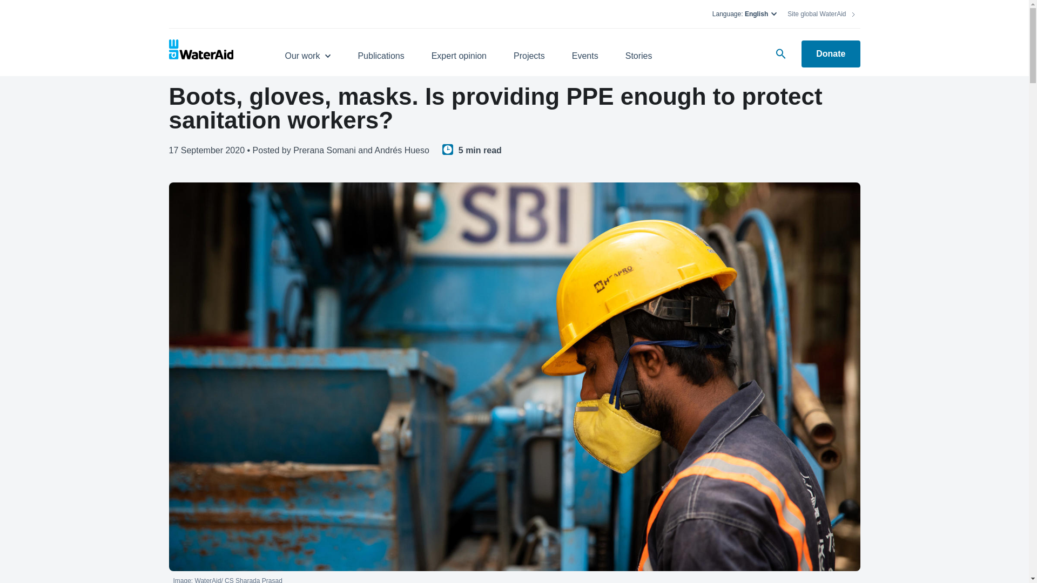 This screenshot has height=583, width=1037. What do you see at coordinates (212, 50) in the screenshot?
I see `Home` at bounding box center [212, 50].